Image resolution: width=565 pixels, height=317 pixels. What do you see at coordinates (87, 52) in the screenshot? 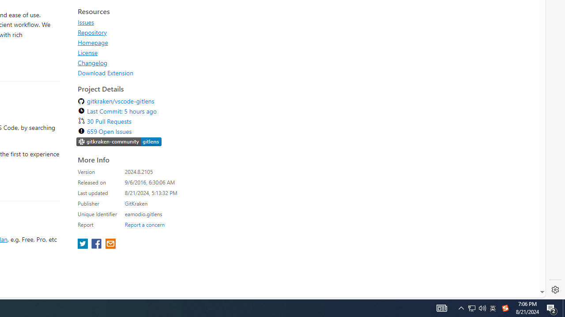
I see `License` at bounding box center [87, 52].